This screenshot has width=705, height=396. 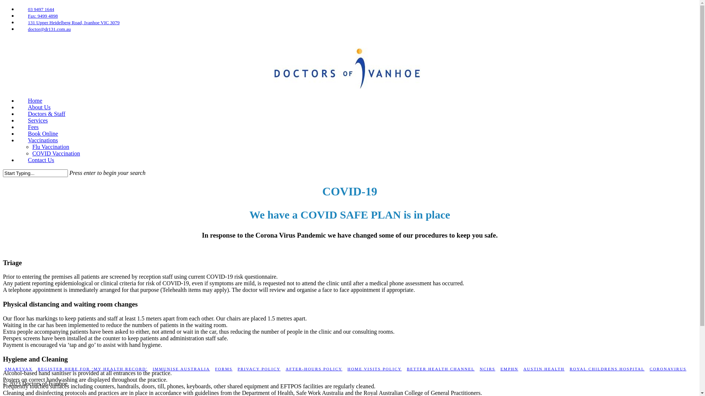 What do you see at coordinates (42, 16) in the screenshot?
I see `Fax: 9499 4898` at bounding box center [42, 16].